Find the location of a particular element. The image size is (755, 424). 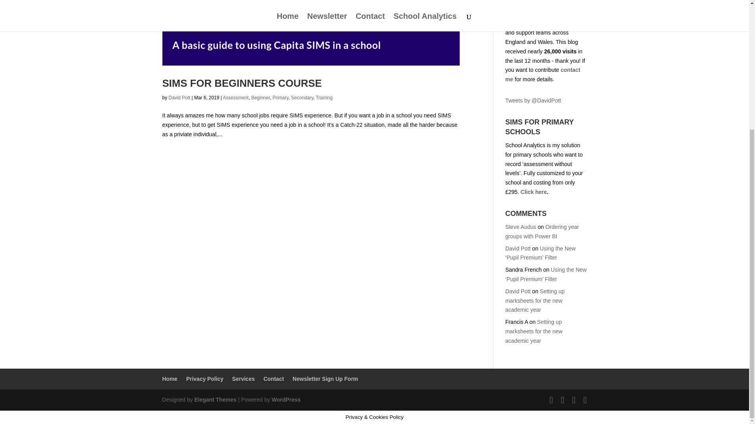

WordPress is located at coordinates (286, 400).